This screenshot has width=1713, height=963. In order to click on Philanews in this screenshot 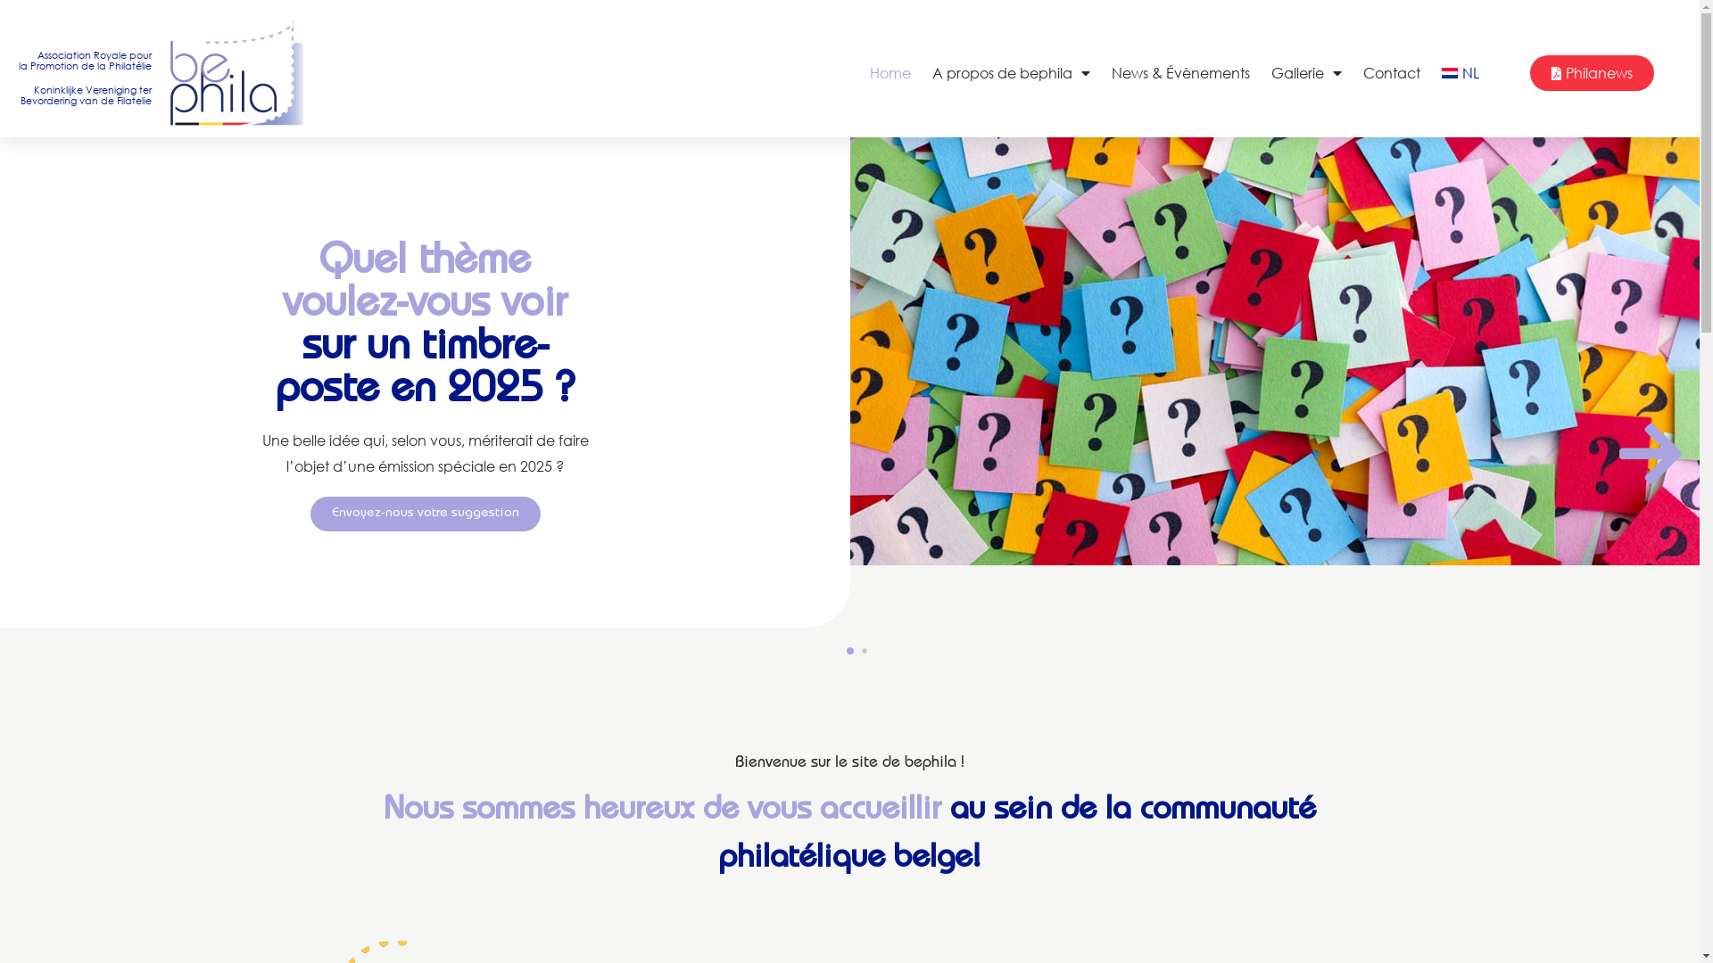, I will do `click(1592, 73)`.